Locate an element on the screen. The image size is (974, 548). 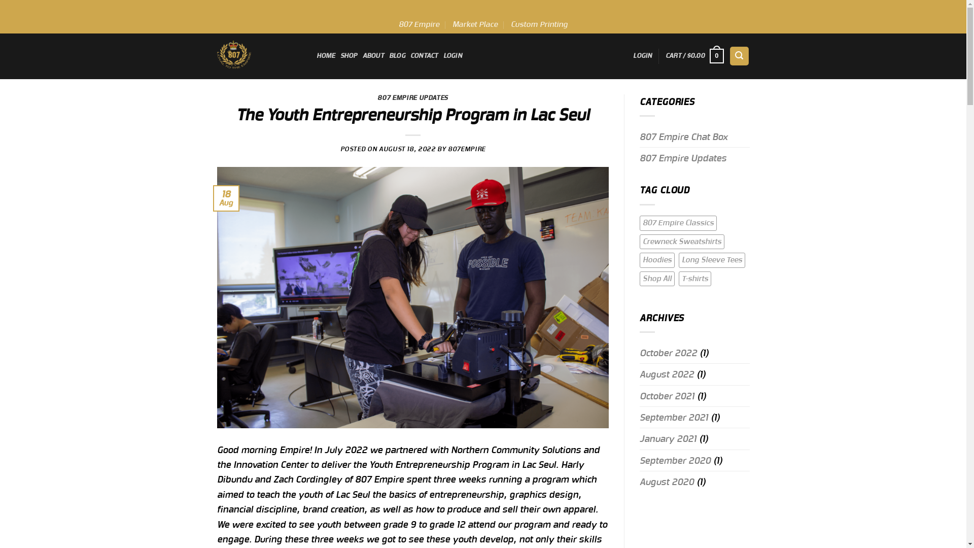
October 2021 is located at coordinates (667, 396).